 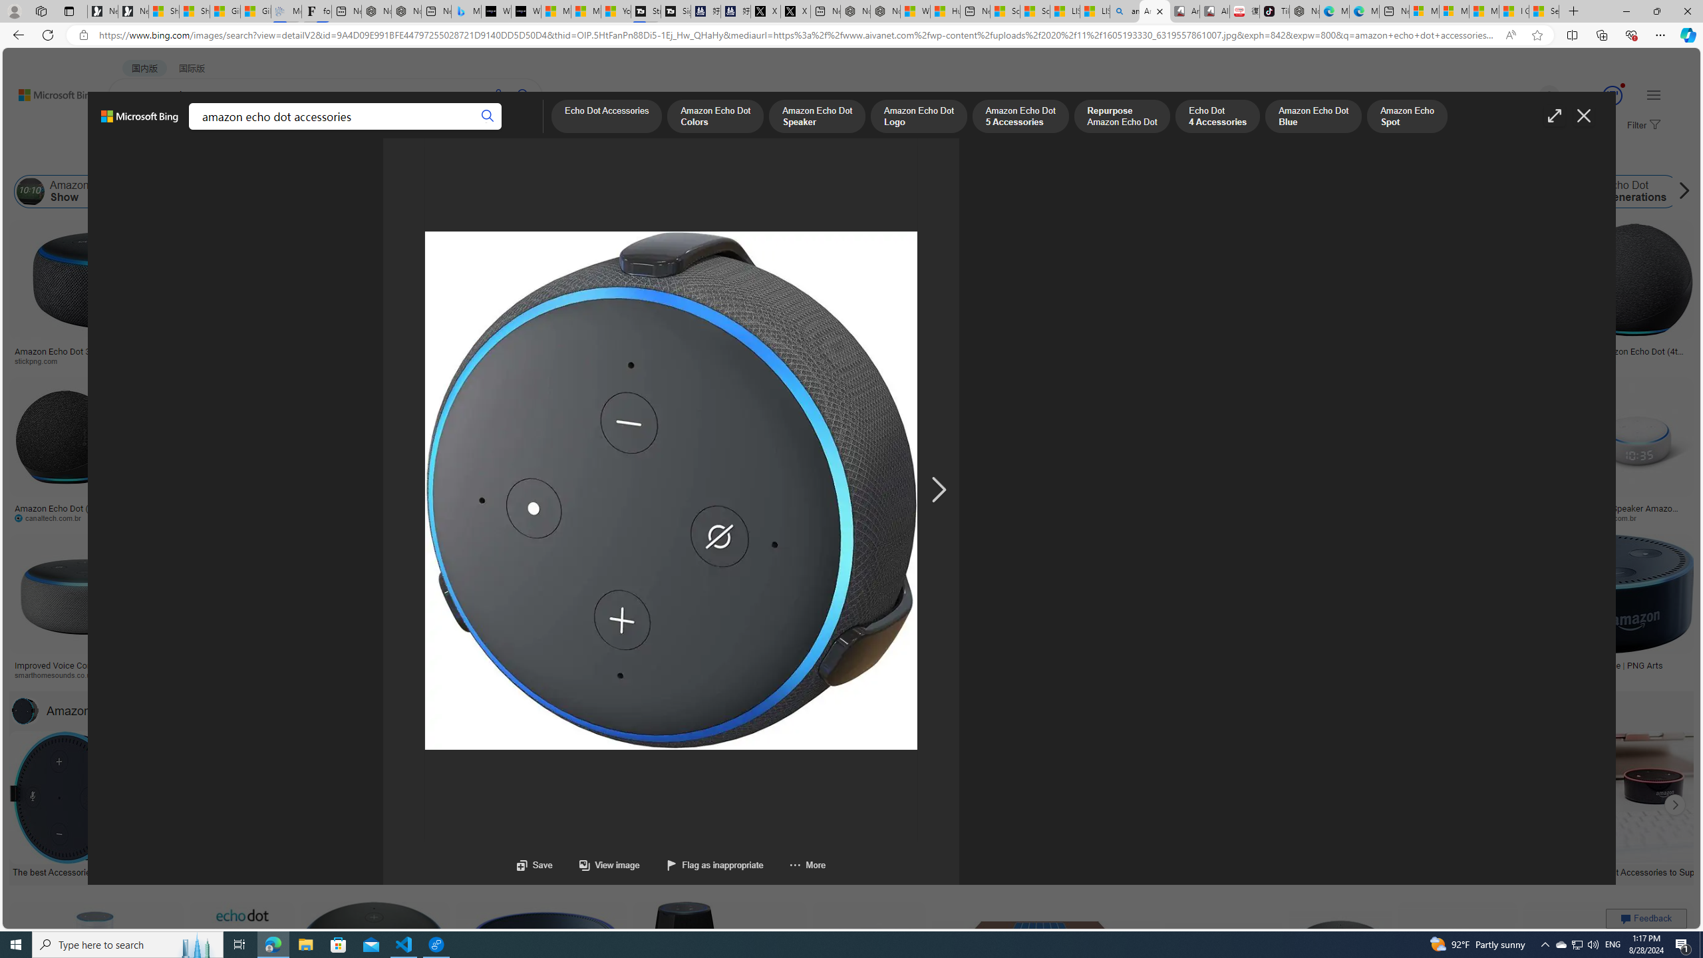 What do you see at coordinates (712, 192) in the screenshot?
I see `Amazon Echo 2nd Generation` at bounding box center [712, 192].